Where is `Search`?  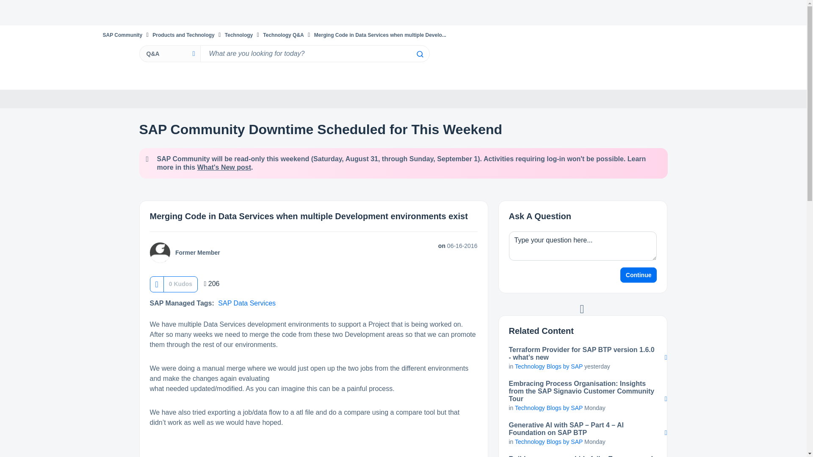
Search is located at coordinates (419, 54).